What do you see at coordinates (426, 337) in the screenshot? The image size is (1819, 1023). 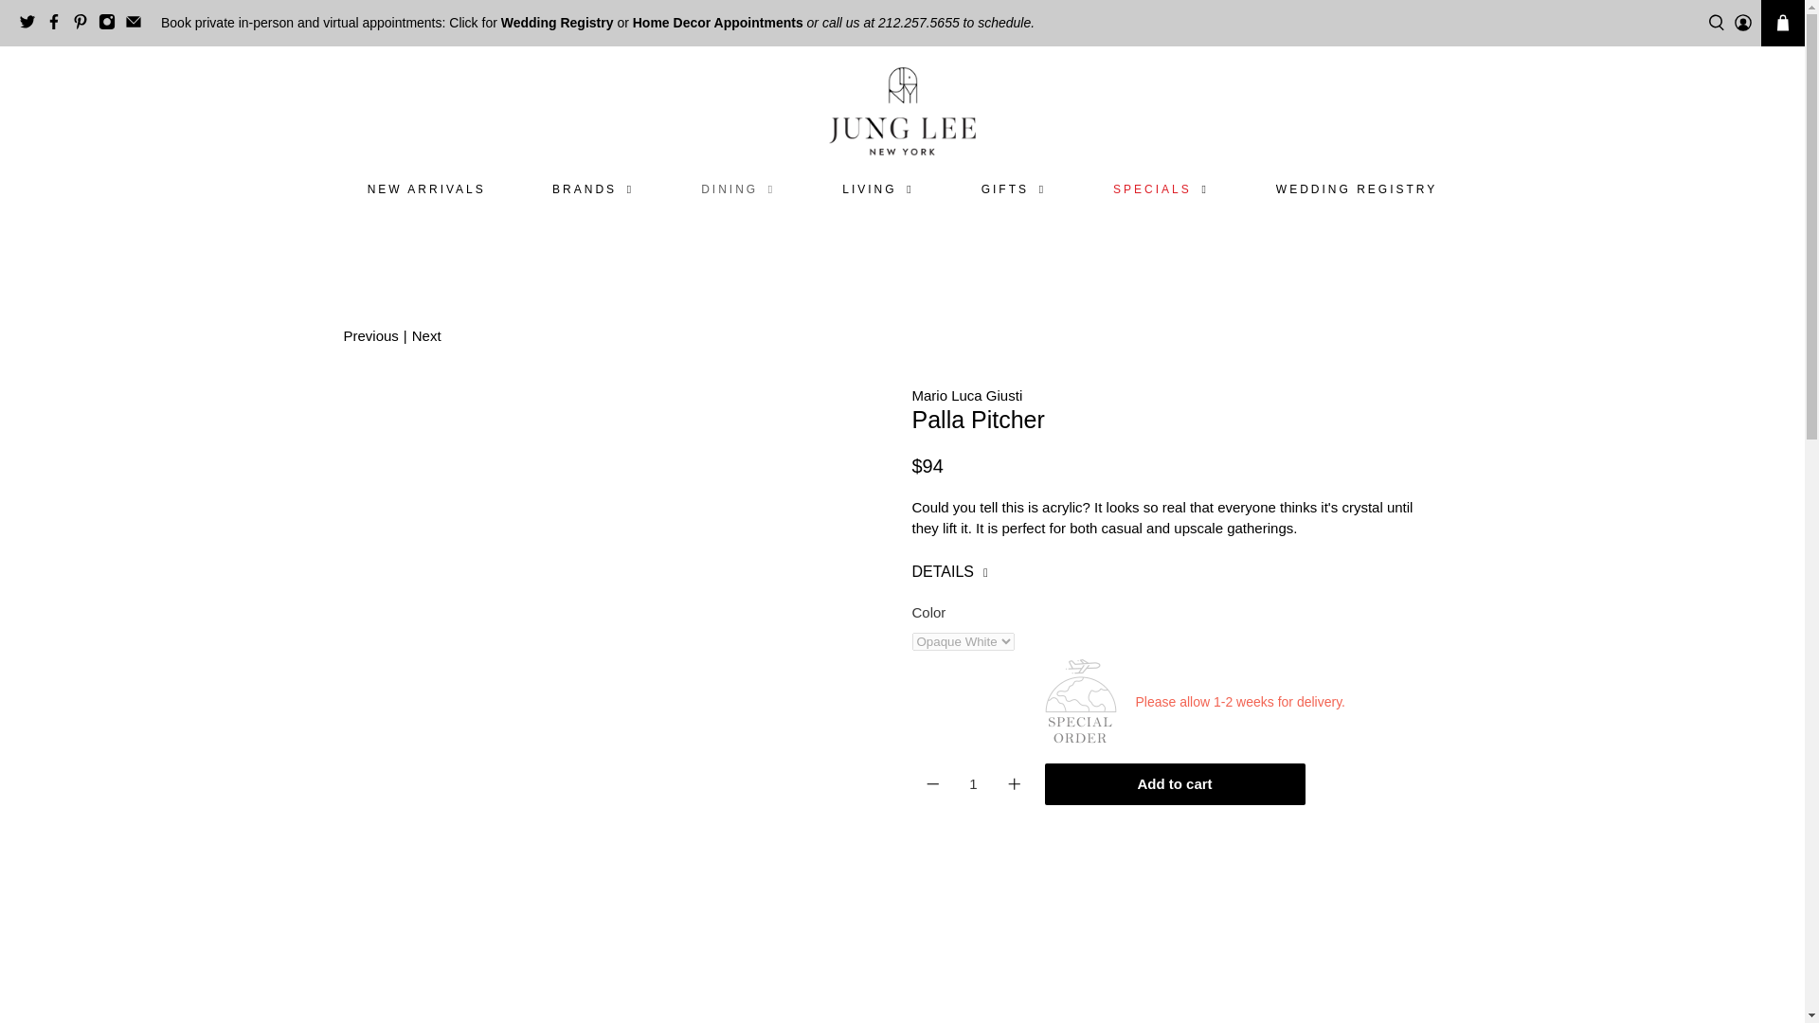 I see `Next` at bounding box center [426, 337].